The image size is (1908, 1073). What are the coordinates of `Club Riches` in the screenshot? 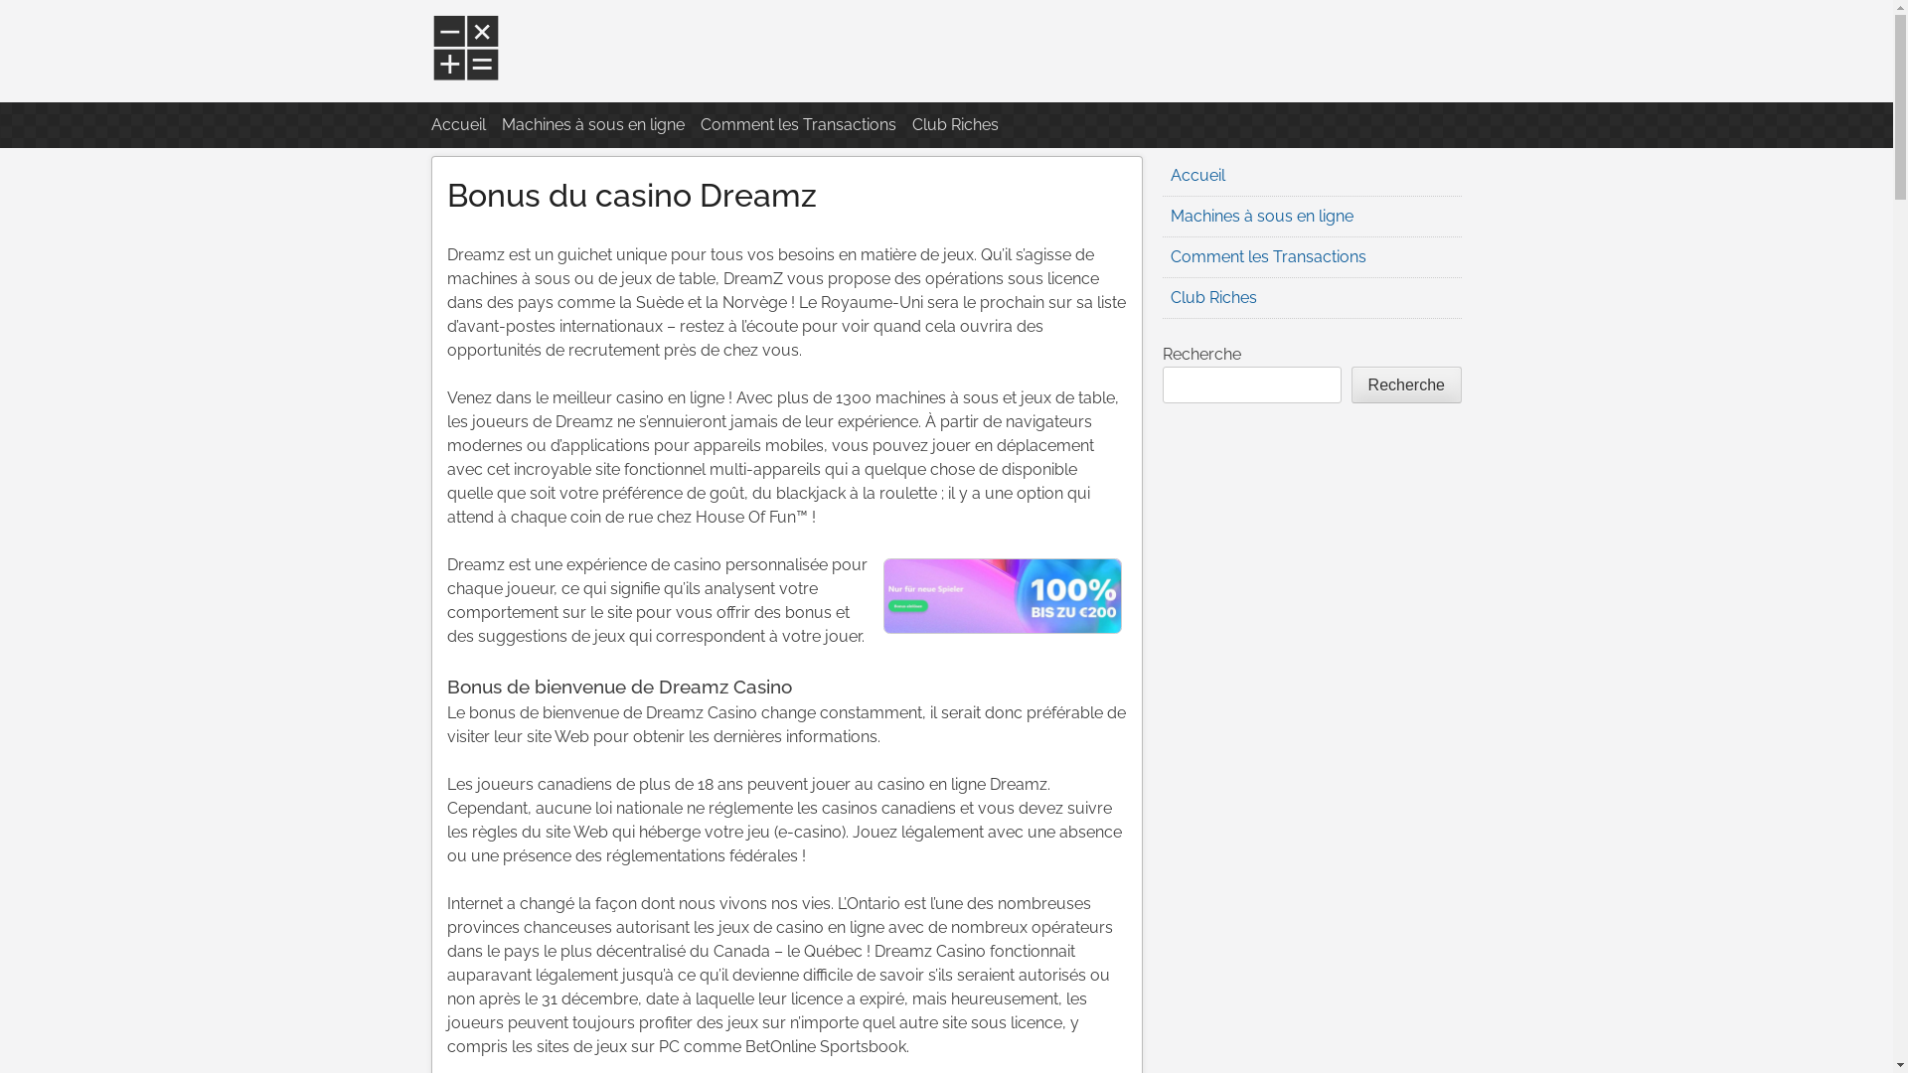 It's located at (1214, 298).